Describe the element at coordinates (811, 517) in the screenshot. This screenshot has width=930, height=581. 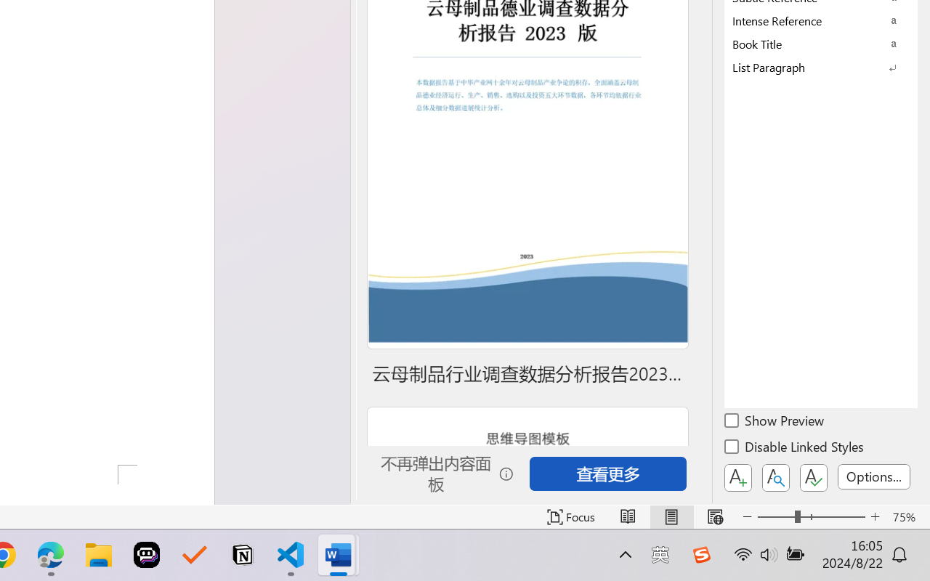
I see `Zoom` at that location.